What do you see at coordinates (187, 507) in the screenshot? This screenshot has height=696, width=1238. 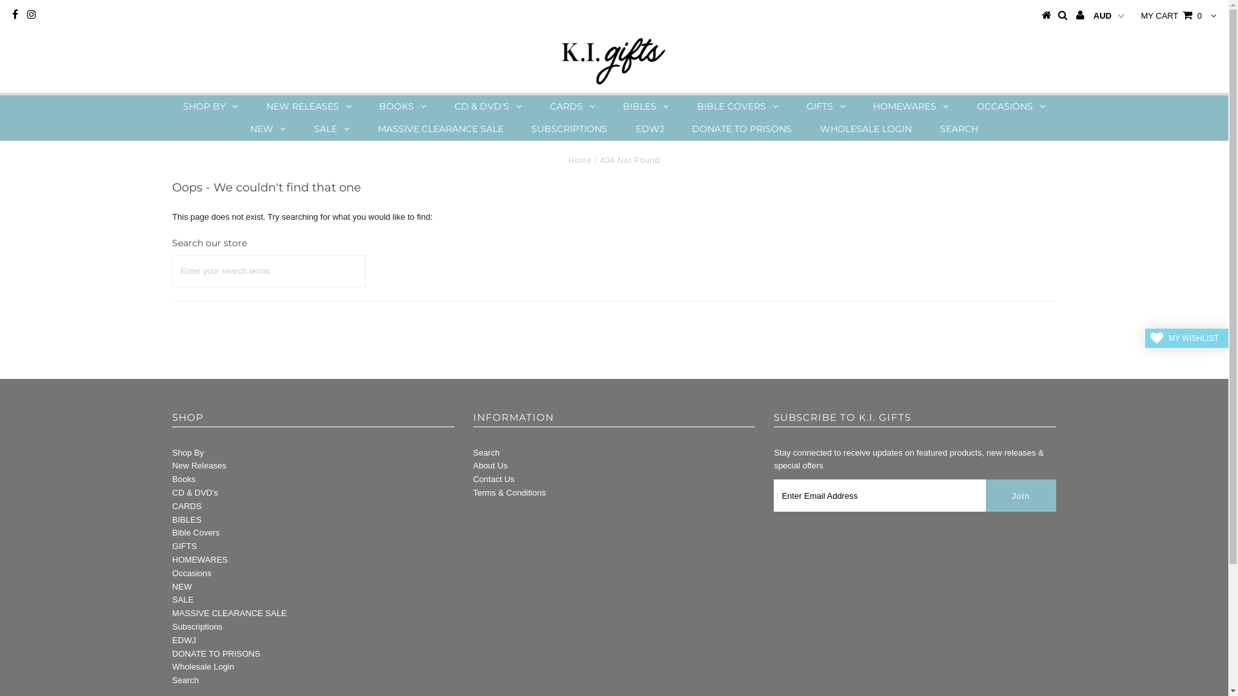 I see `CARDS` at bounding box center [187, 507].